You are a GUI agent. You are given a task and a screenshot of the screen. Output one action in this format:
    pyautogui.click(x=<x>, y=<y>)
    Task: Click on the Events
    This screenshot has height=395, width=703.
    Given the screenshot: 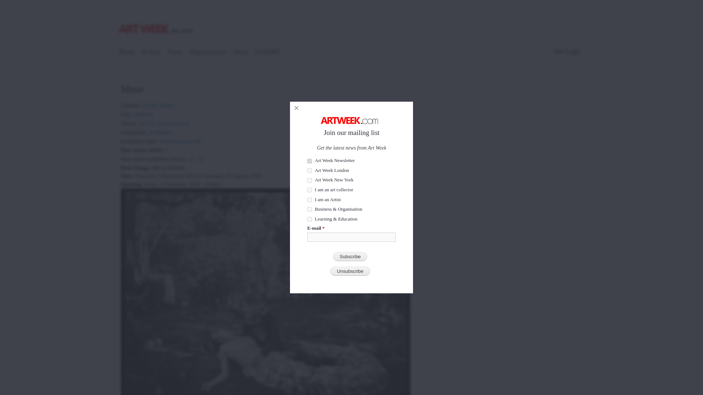 What is the action you would take?
    pyautogui.click(x=152, y=53)
    